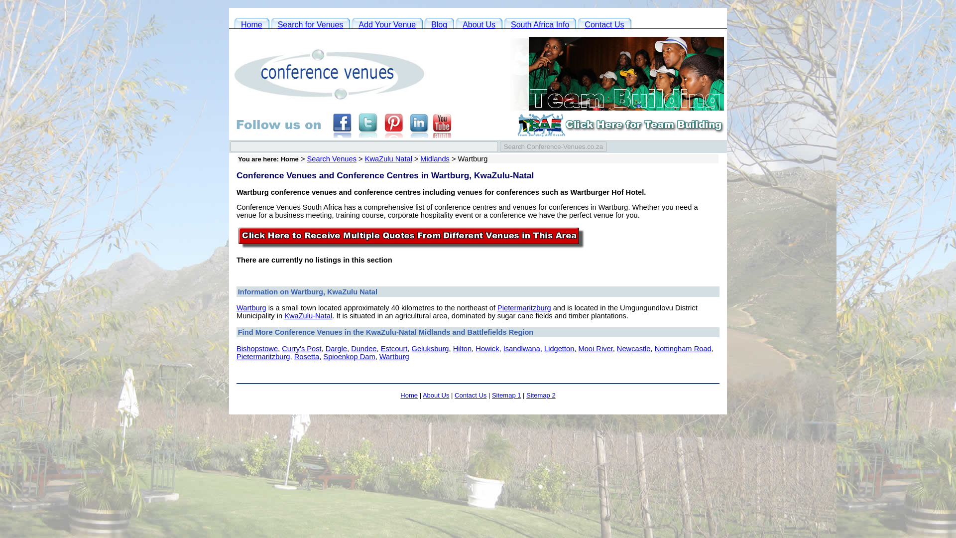 The image size is (956, 538). What do you see at coordinates (471, 396) in the screenshot?
I see `Contact Us` at bounding box center [471, 396].